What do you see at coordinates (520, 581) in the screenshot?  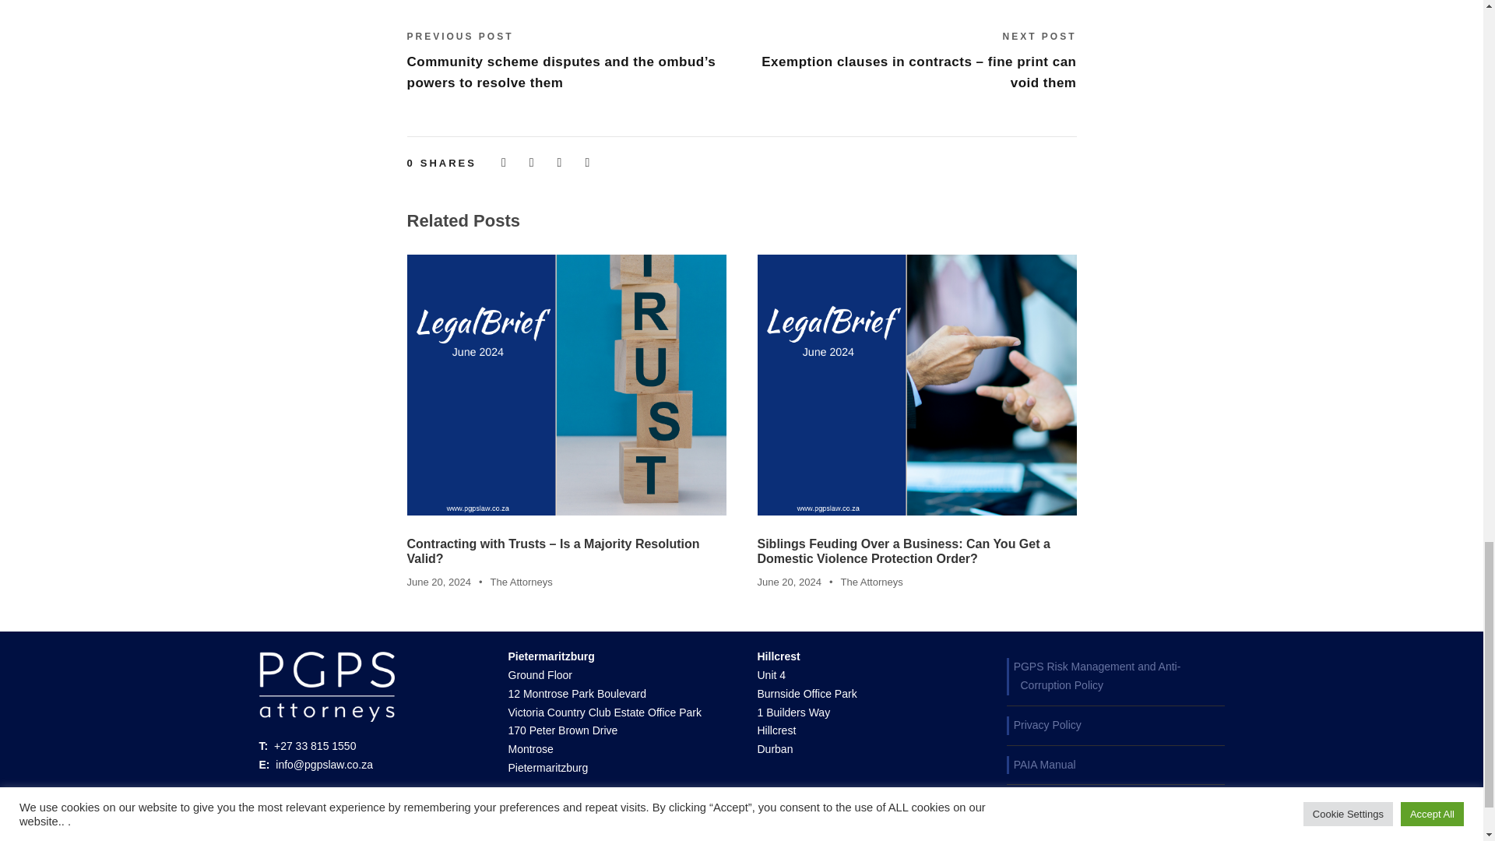 I see `Posts by The Attorneys` at bounding box center [520, 581].